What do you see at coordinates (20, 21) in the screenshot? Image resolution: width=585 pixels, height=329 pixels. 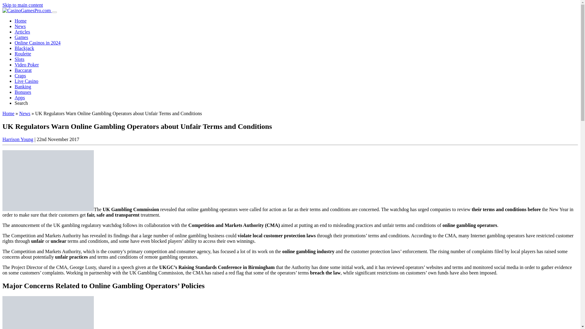 I see `Home` at bounding box center [20, 21].